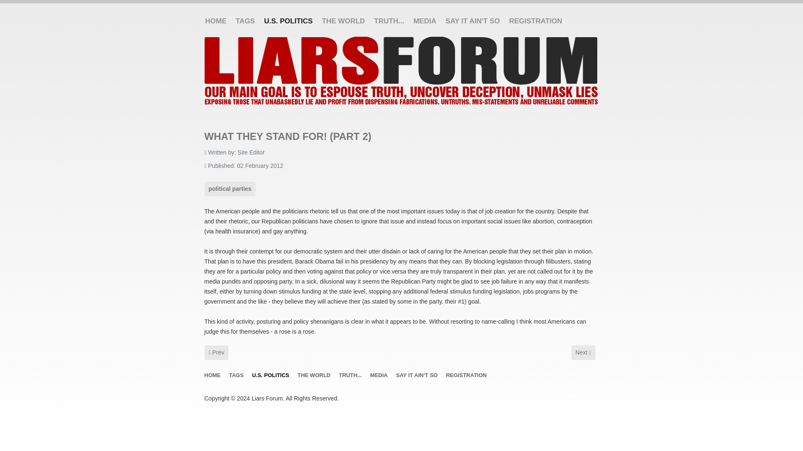 The height and width of the screenshot is (451, 803). Describe the element at coordinates (345, 21) in the screenshot. I see `THE WORLD` at that location.